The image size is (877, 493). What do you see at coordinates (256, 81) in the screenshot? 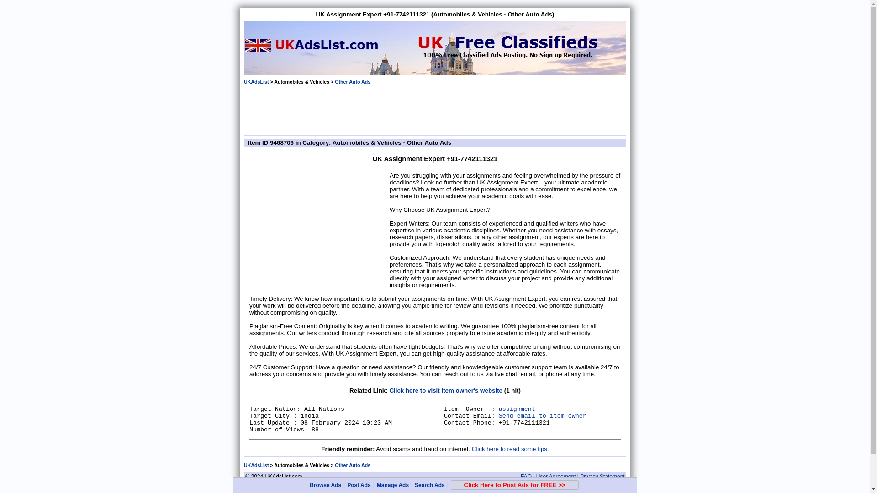
I see `Go Back to UKAdsList.com Home Page` at bounding box center [256, 81].